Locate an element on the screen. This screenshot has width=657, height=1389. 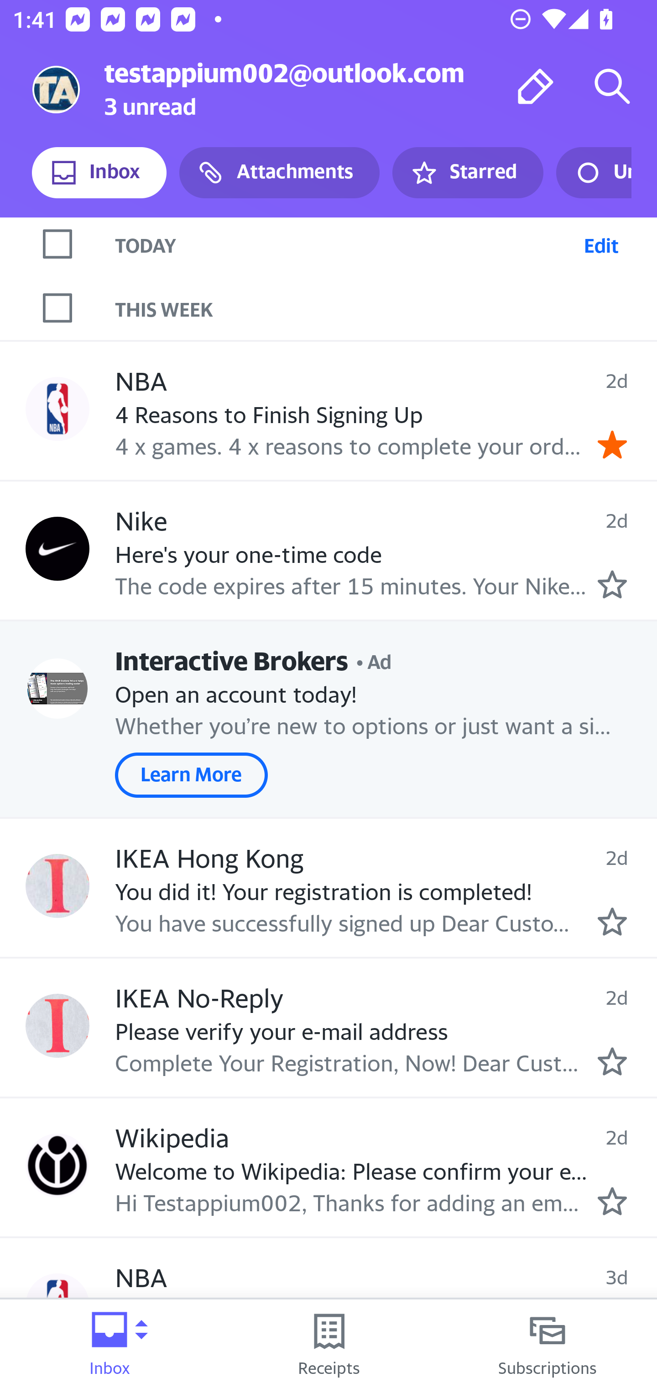
Profile
NBA is located at coordinates (57, 408).